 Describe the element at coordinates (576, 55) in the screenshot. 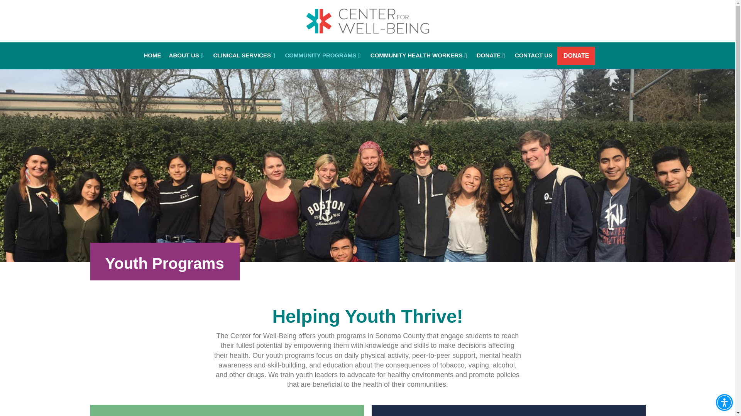

I see `DONATE` at that location.